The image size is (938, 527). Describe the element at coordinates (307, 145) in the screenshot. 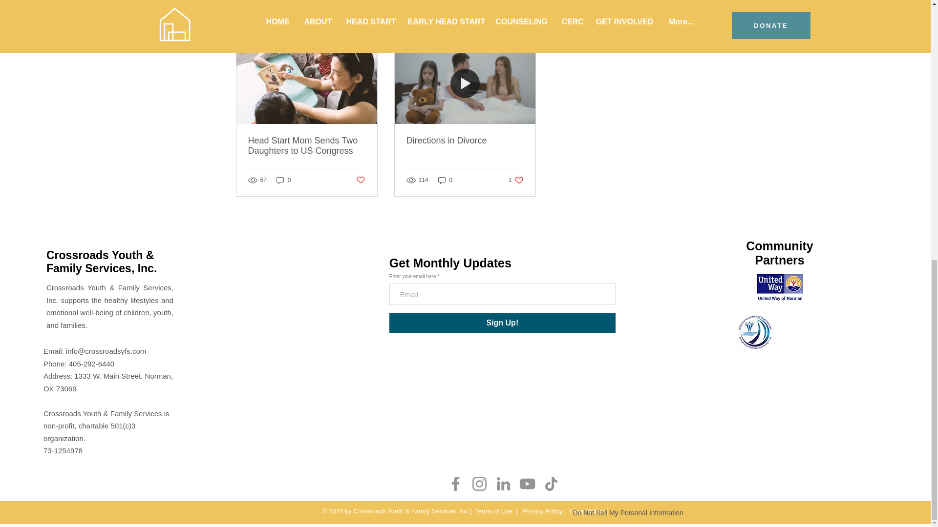

I see `Head Start Mom Sends Two Daughters to US Congress` at that location.